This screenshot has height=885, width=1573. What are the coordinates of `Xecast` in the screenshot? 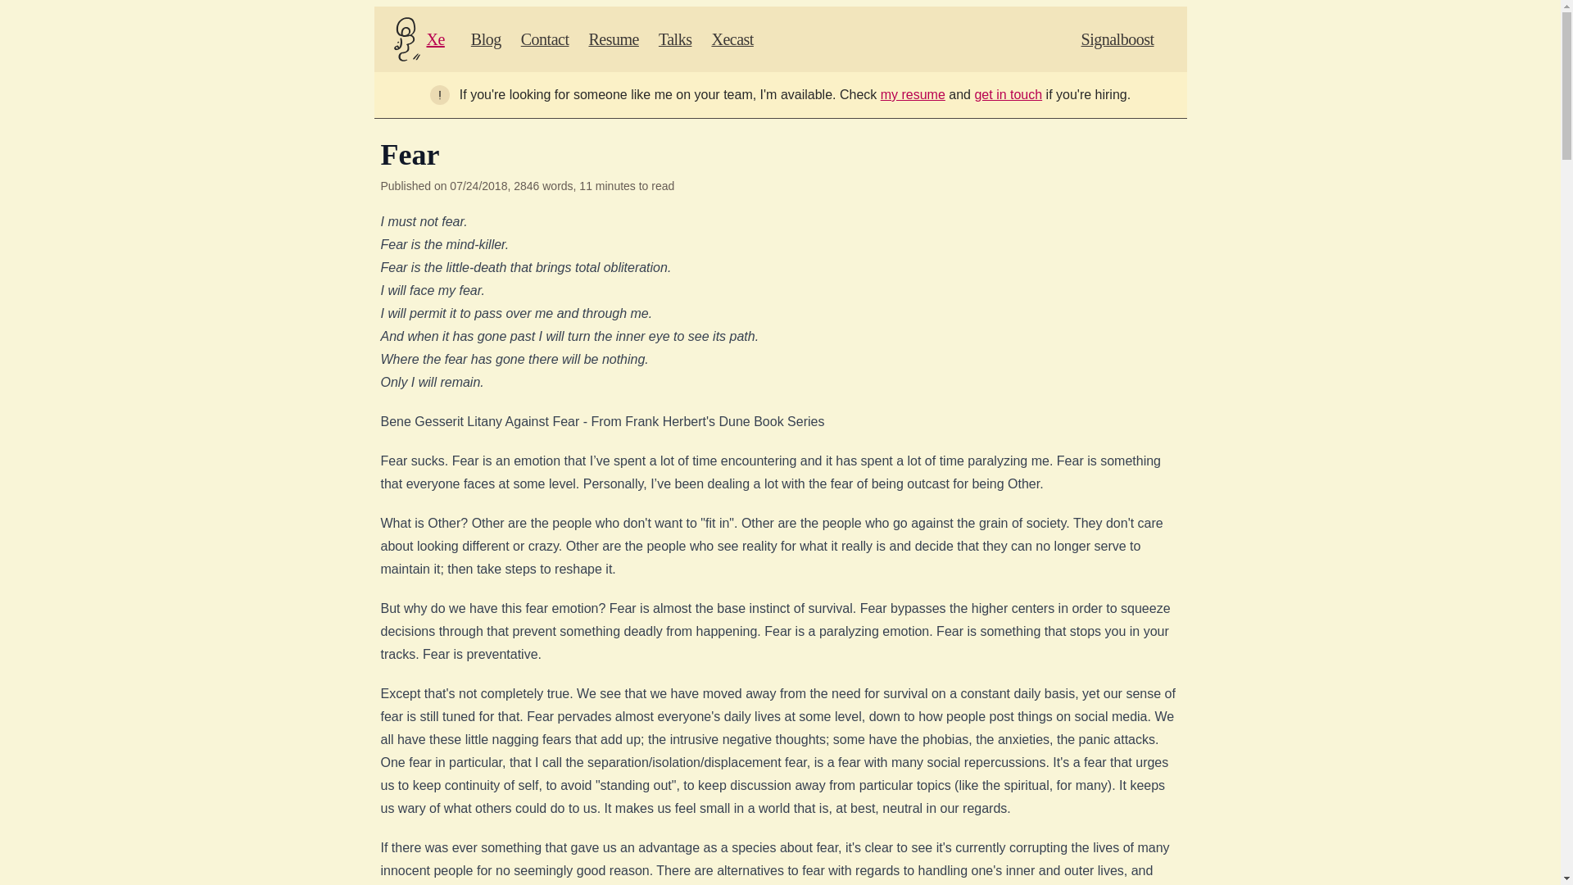 It's located at (732, 39).